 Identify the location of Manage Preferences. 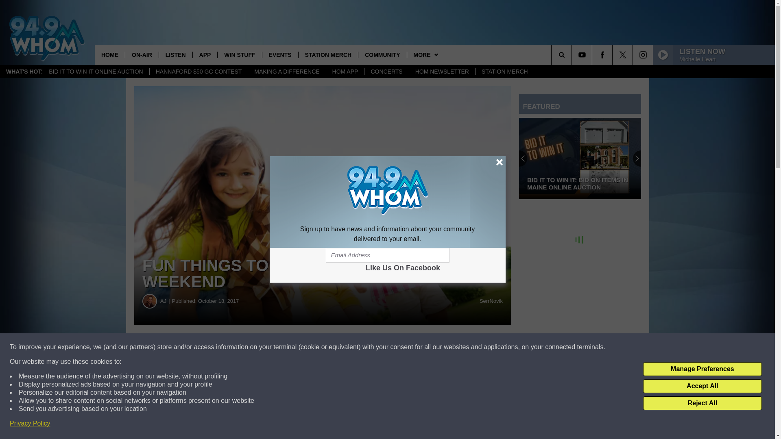
(702, 369).